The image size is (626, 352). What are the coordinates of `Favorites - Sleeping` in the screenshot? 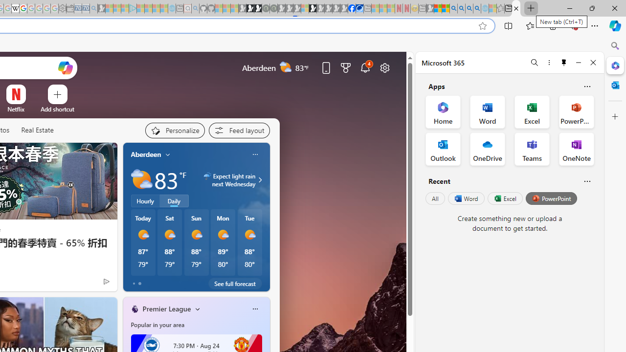 It's located at (500, 9).